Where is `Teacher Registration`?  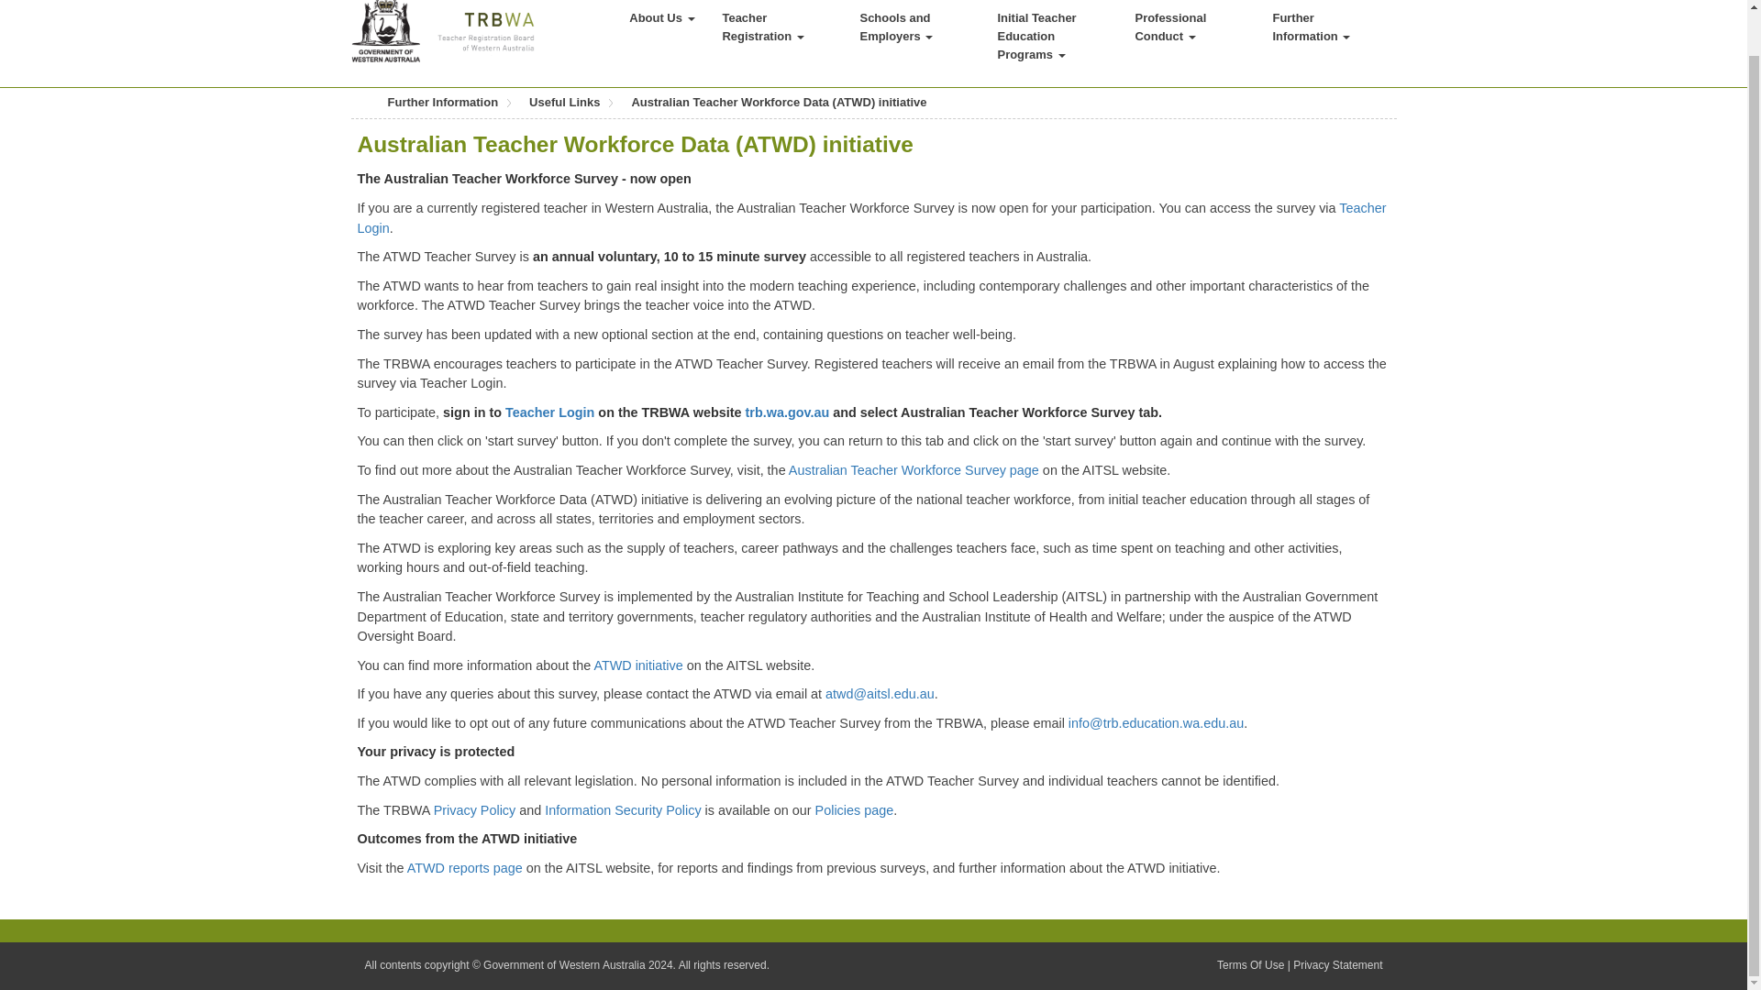
Teacher Registration is located at coordinates (776, 29).